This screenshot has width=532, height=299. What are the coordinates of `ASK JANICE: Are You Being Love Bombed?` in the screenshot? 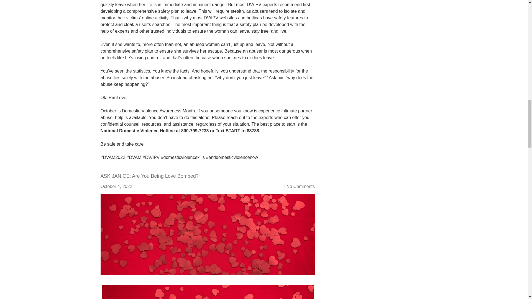 It's located at (149, 176).